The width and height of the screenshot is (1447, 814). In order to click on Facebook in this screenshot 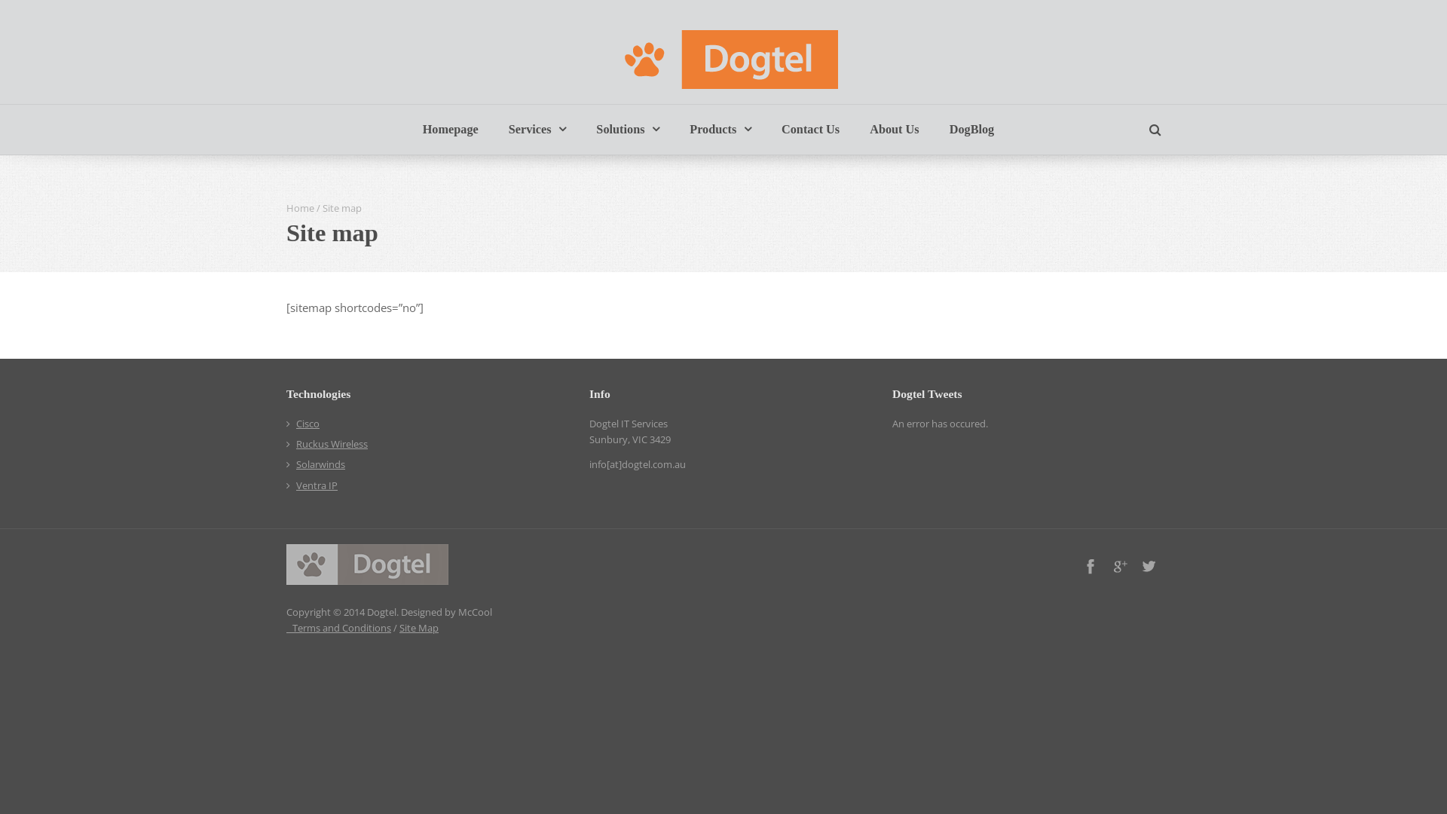, I will do `click(1091, 566)`.